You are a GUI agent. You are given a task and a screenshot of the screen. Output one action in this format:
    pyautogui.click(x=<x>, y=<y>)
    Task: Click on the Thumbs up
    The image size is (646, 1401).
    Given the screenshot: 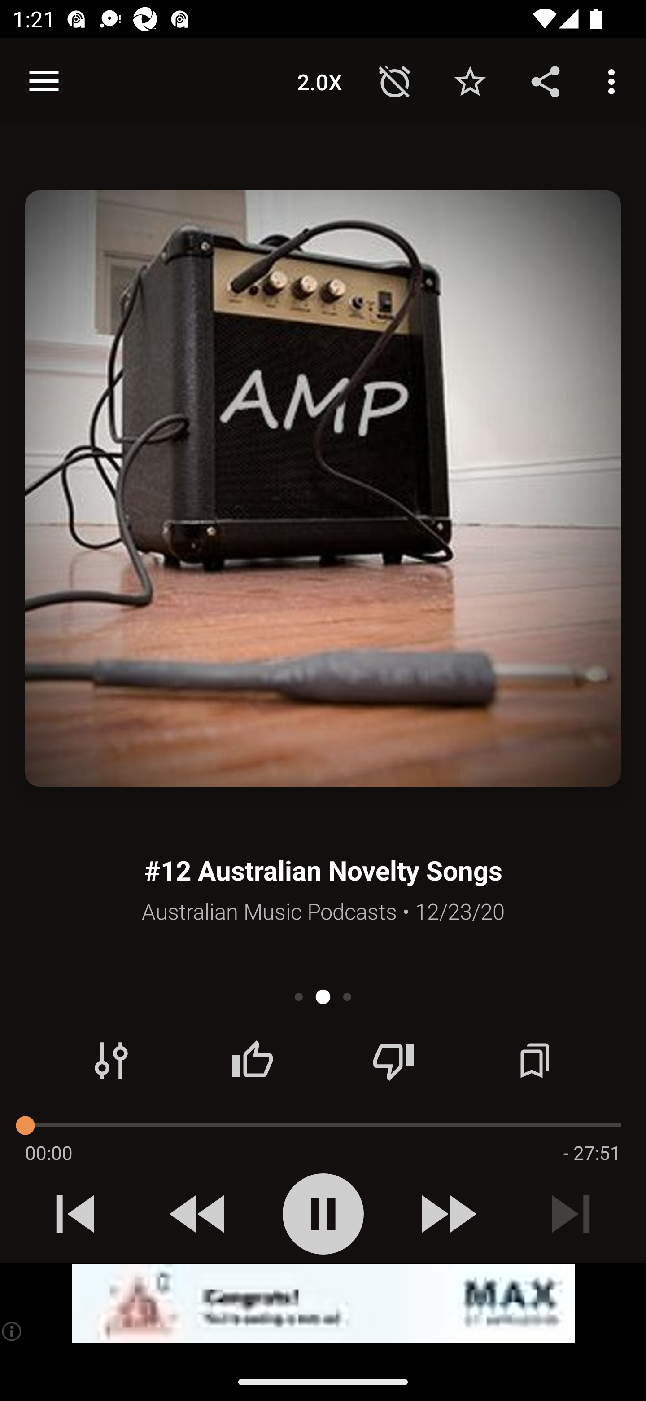 What is the action you would take?
    pyautogui.click(x=252, y=1061)
    